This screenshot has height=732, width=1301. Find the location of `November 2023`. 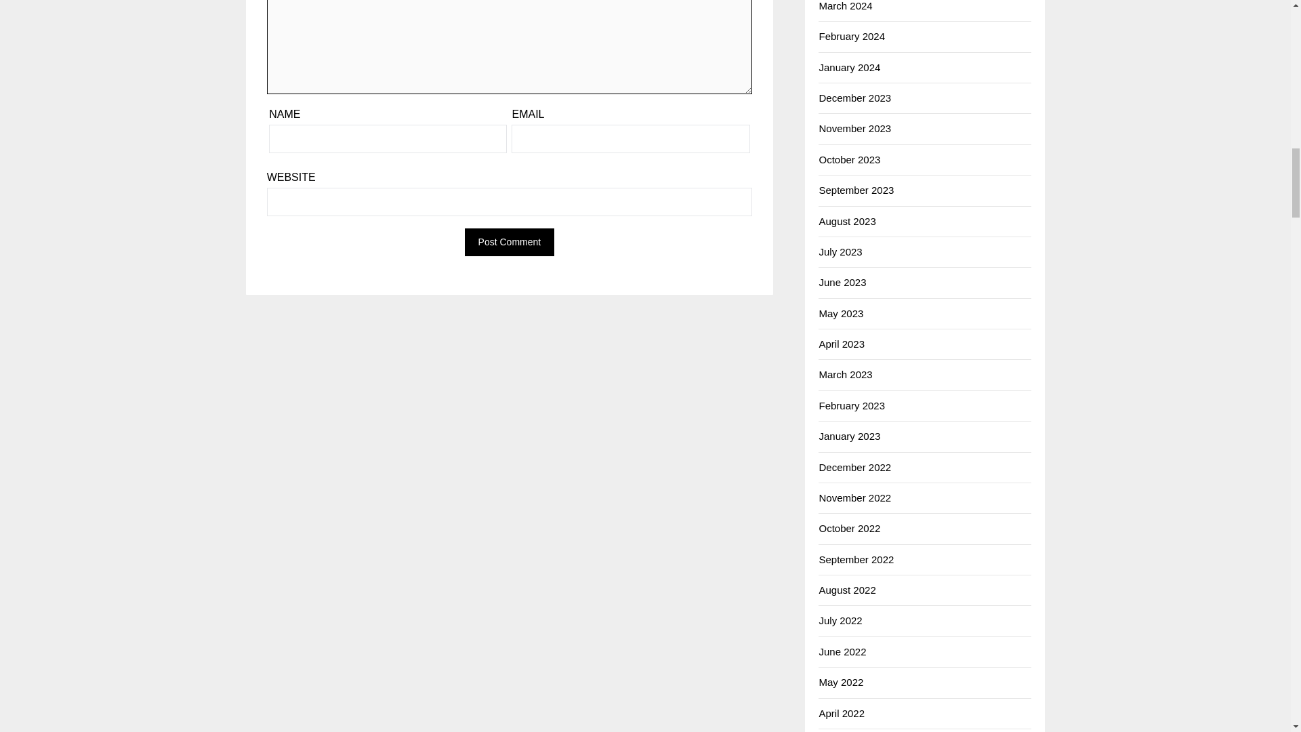

November 2023 is located at coordinates (854, 128).